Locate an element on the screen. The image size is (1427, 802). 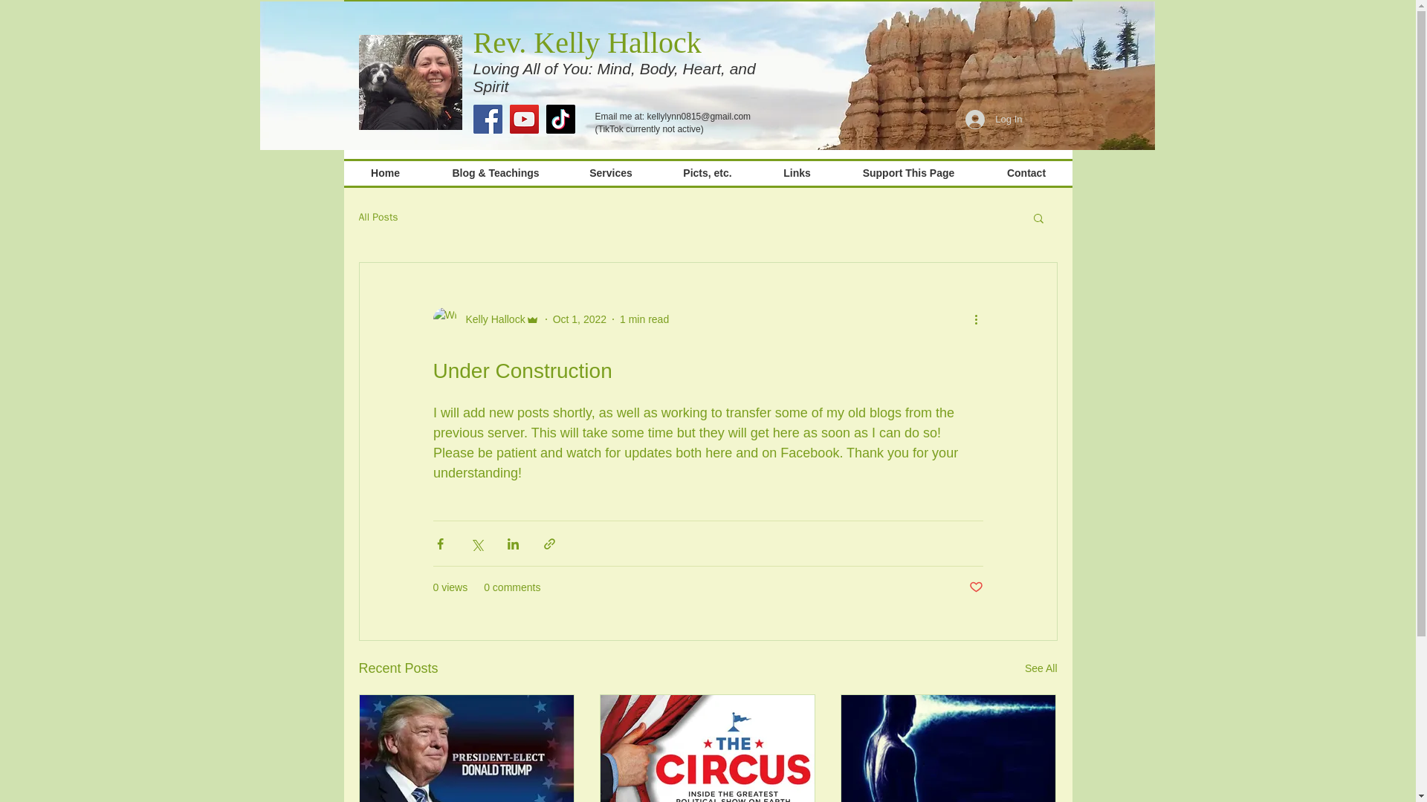
See All is located at coordinates (1041, 668).